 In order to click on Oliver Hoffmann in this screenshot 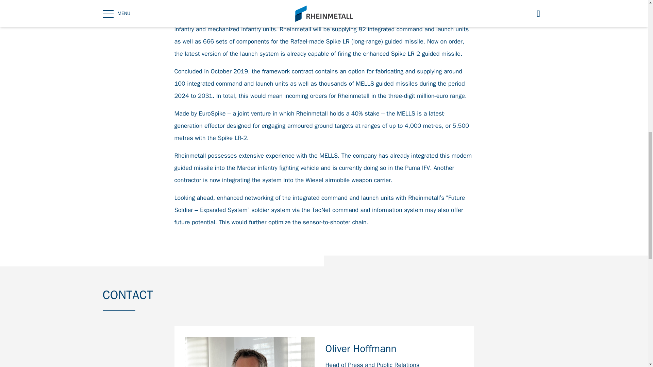, I will do `click(394, 351)`.